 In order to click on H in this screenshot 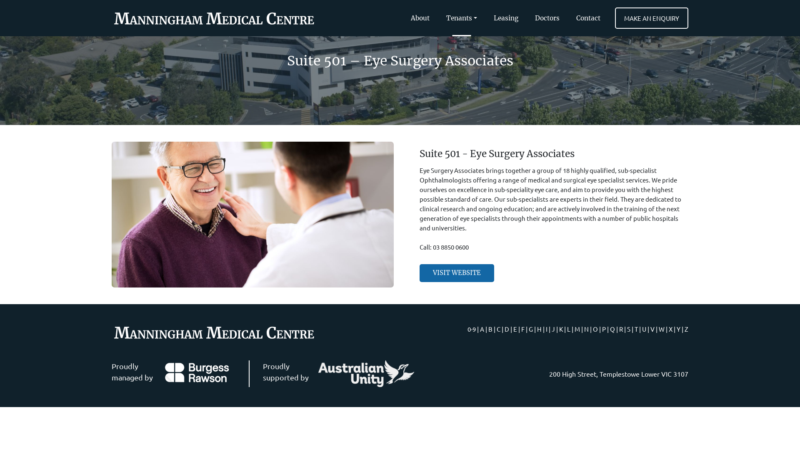, I will do `click(539, 329)`.